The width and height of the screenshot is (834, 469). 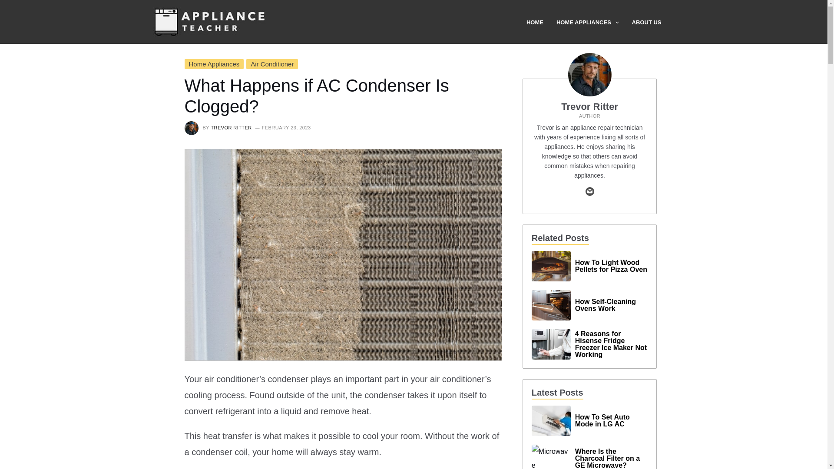 I want to click on Where Is The Charcoal Filter On A Ge Microwave? 11, so click(x=551, y=457).